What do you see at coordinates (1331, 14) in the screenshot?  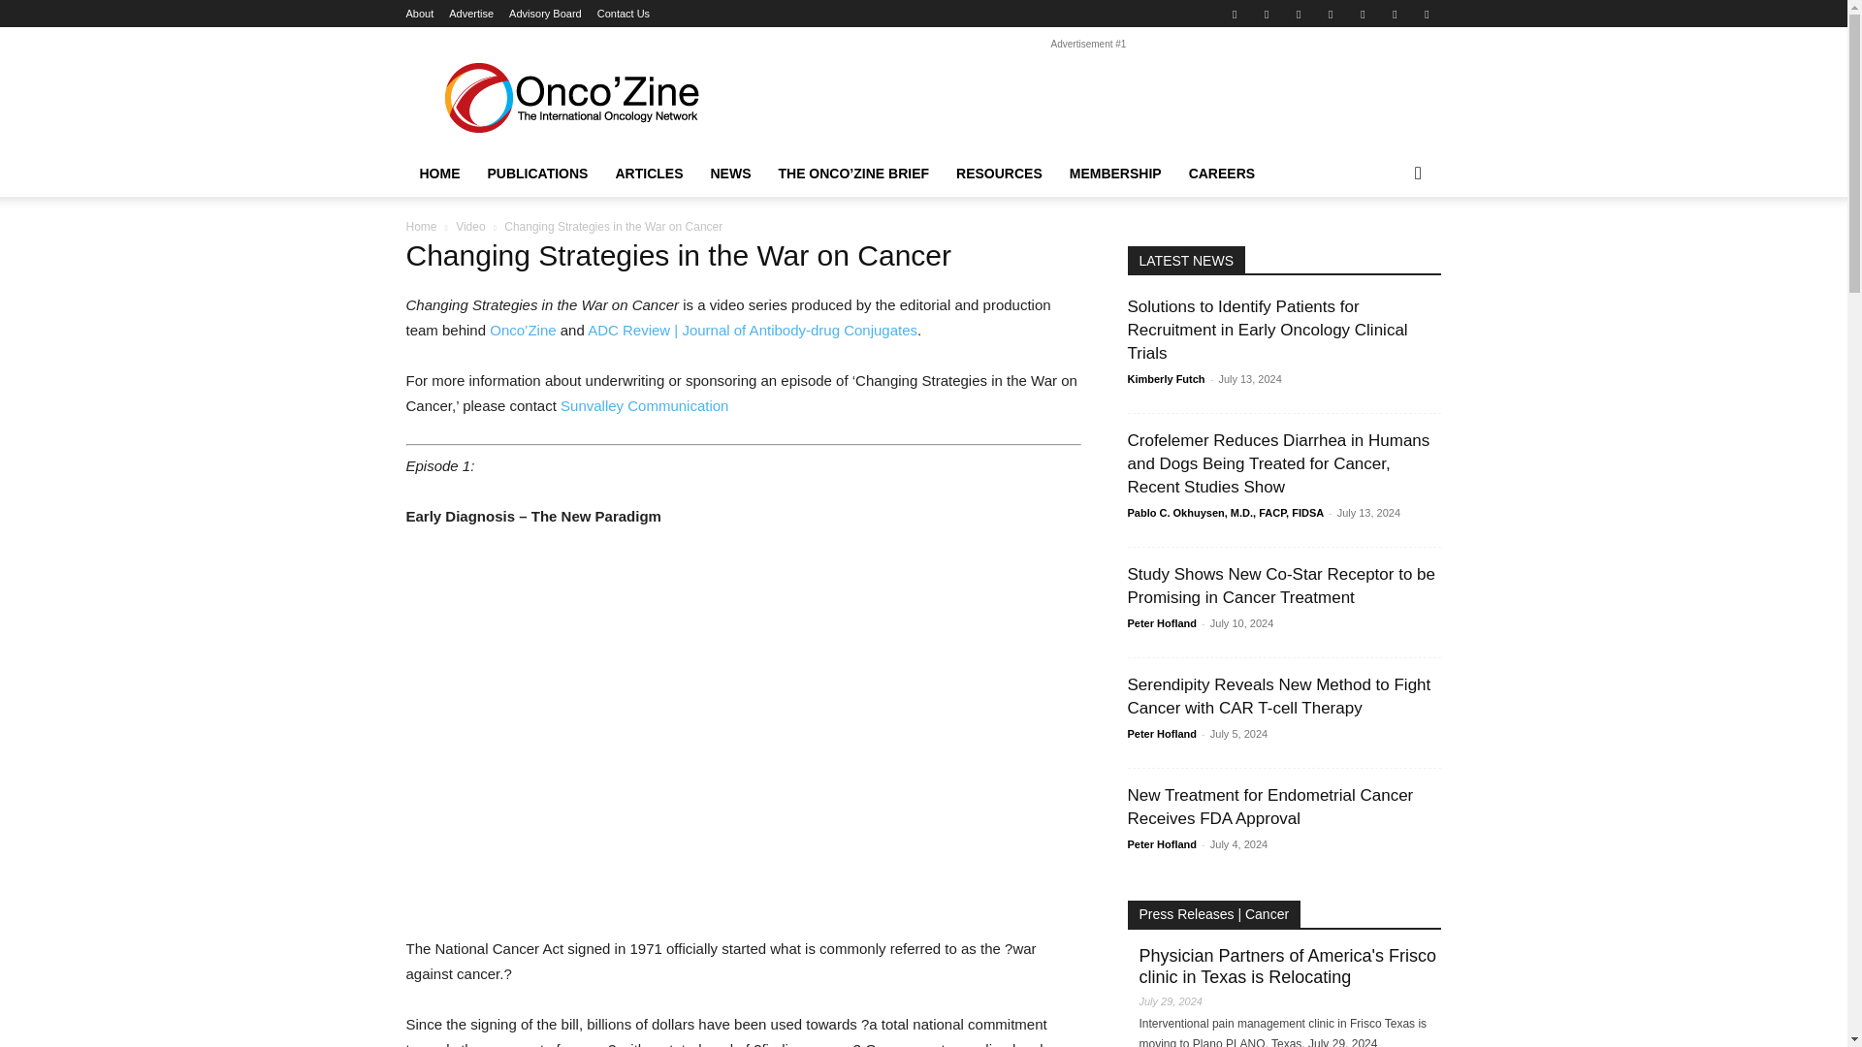 I see `Twitter` at bounding box center [1331, 14].